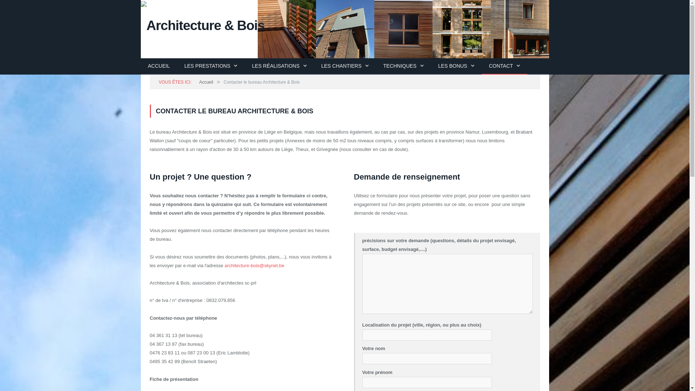 The width and height of the screenshot is (695, 391). Describe the element at coordinates (206, 82) in the screenshot. I see `Accueil` at that location.